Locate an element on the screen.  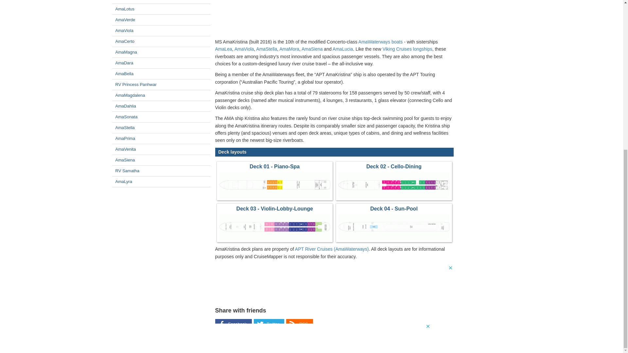
AmaKristina Deck 03 - Violin-Lobby-Lounge is located at coordinates (275, 228).